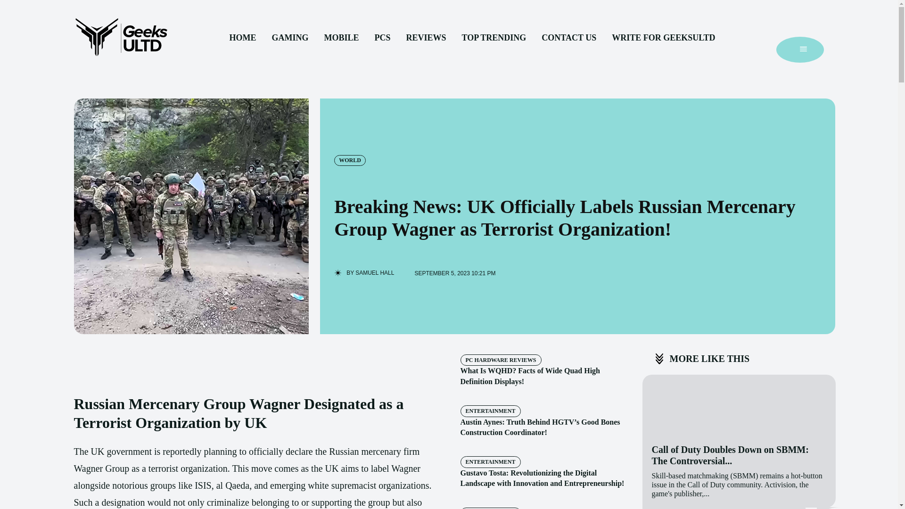 The image size is (905, 509). I want to click on GAMING, so click(290, 38).